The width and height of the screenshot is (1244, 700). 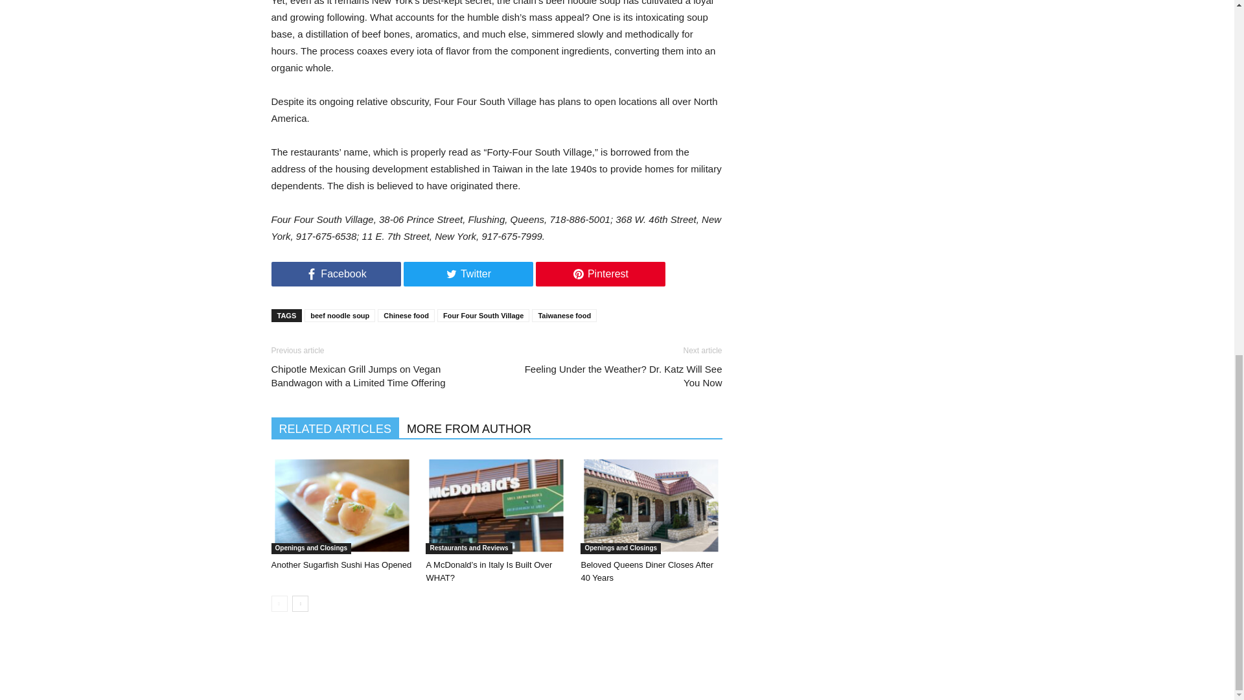 What do you see at coordinates (341, 565) in the screenshot?
I see `Another Sugarfish Sushi Has Opened` at bounding box center [341, 565].